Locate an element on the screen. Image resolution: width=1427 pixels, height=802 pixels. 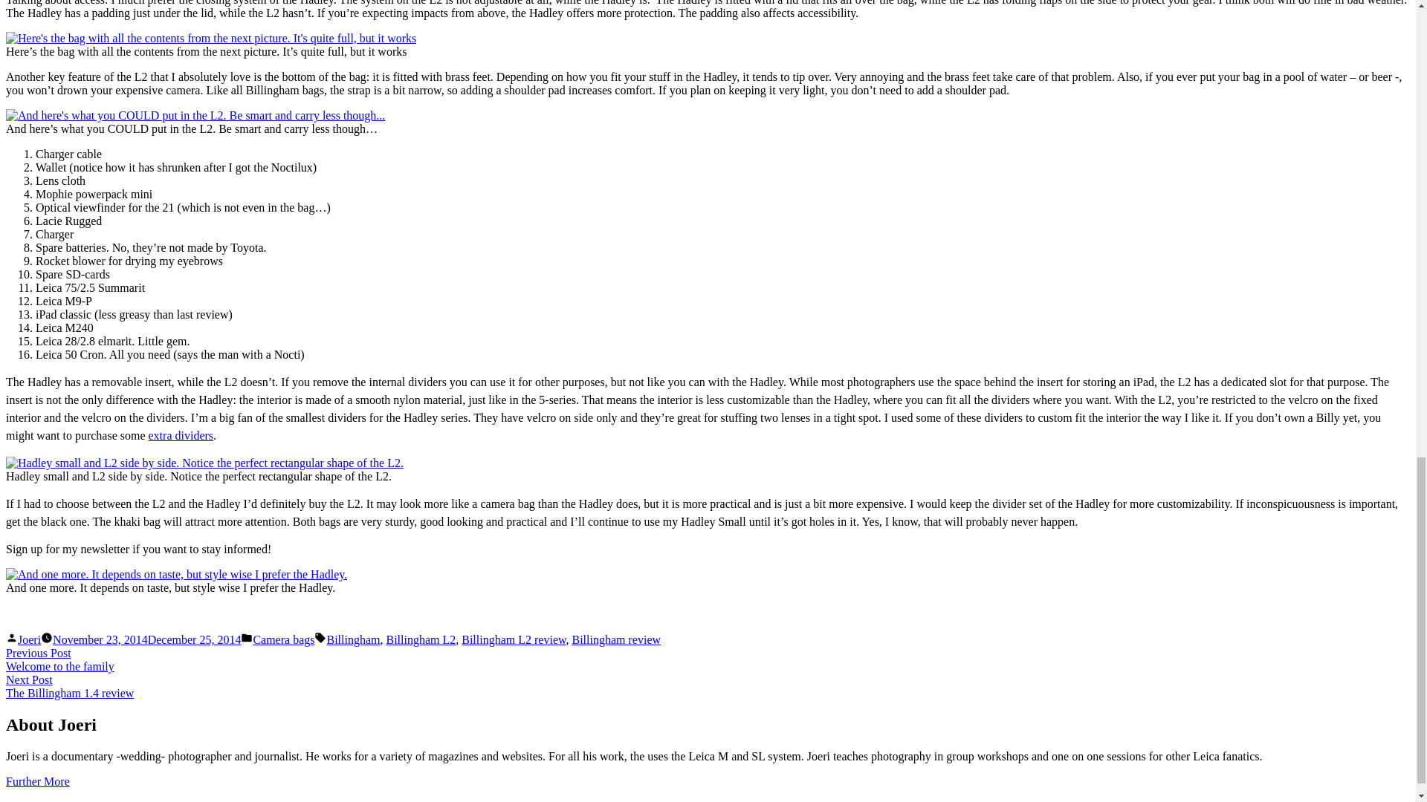
Further More is located at coordinates (37, 781).